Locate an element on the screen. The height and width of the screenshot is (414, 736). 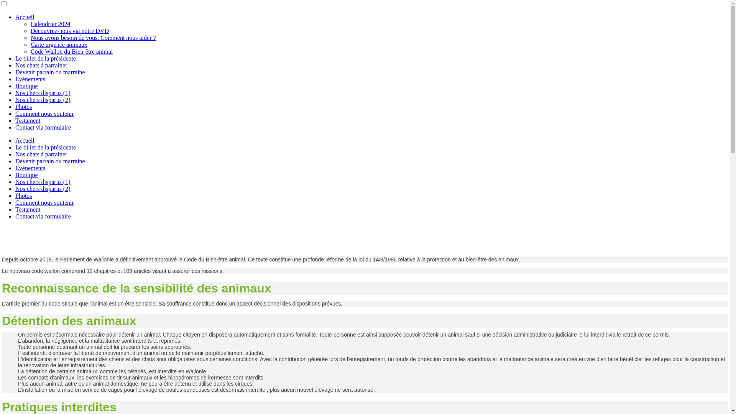
Accueil is located at coordinates (25, 17).